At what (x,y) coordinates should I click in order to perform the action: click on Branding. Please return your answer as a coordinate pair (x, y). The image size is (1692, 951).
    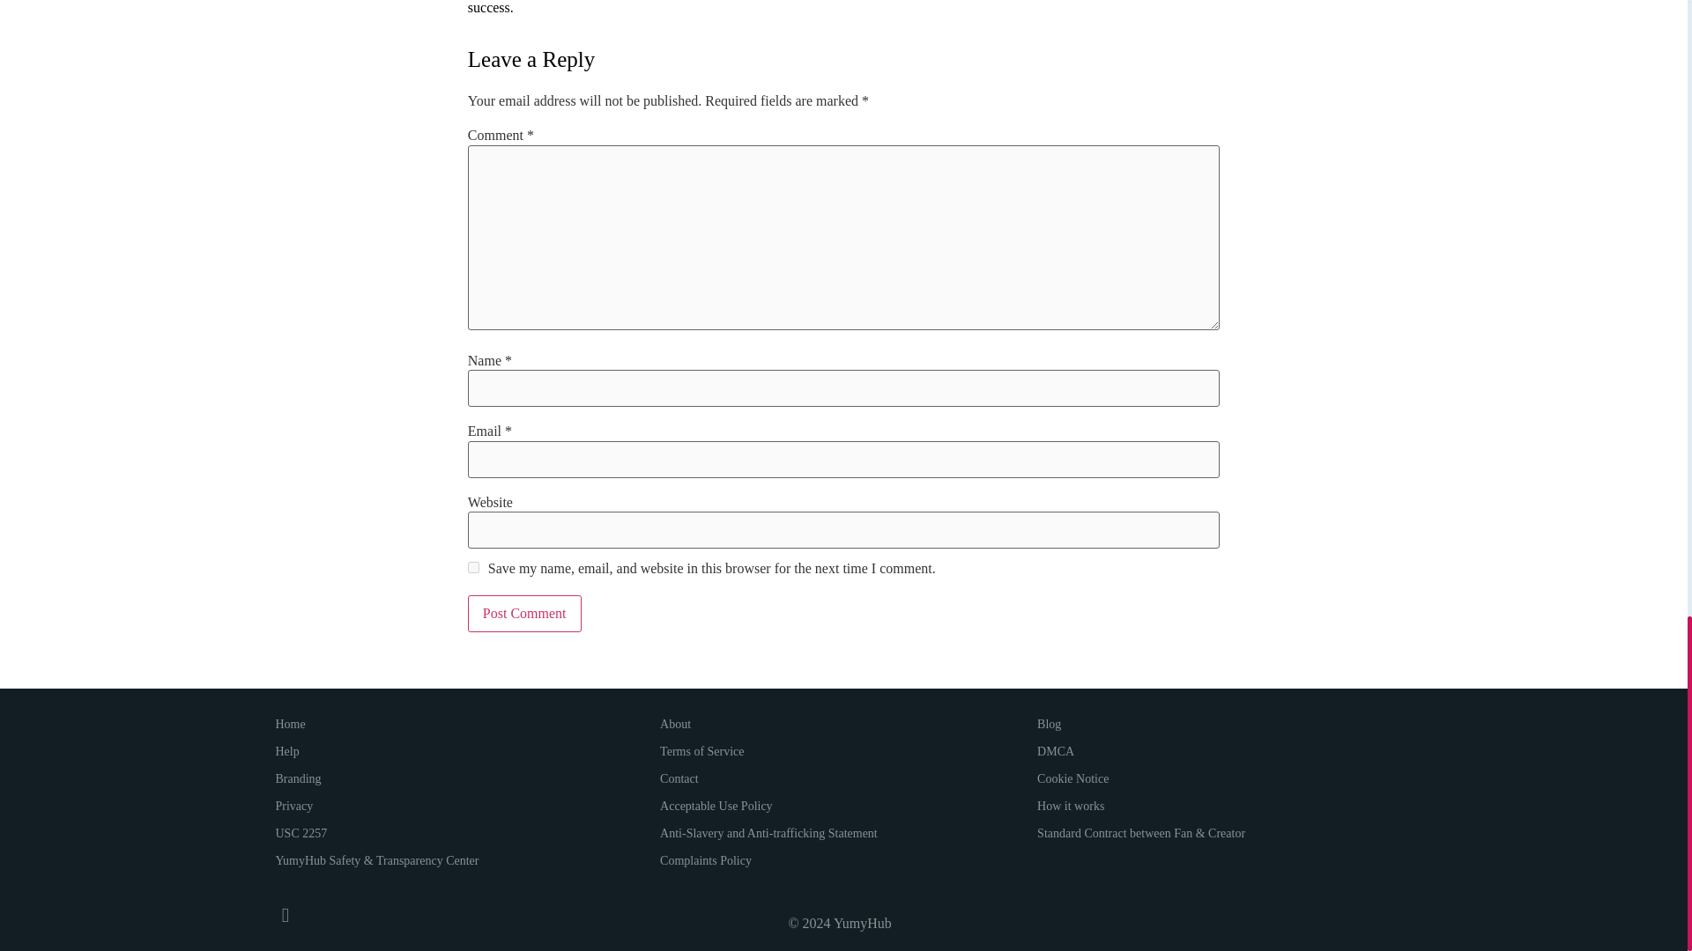
    Looking at the image, I should click on (298, 778).